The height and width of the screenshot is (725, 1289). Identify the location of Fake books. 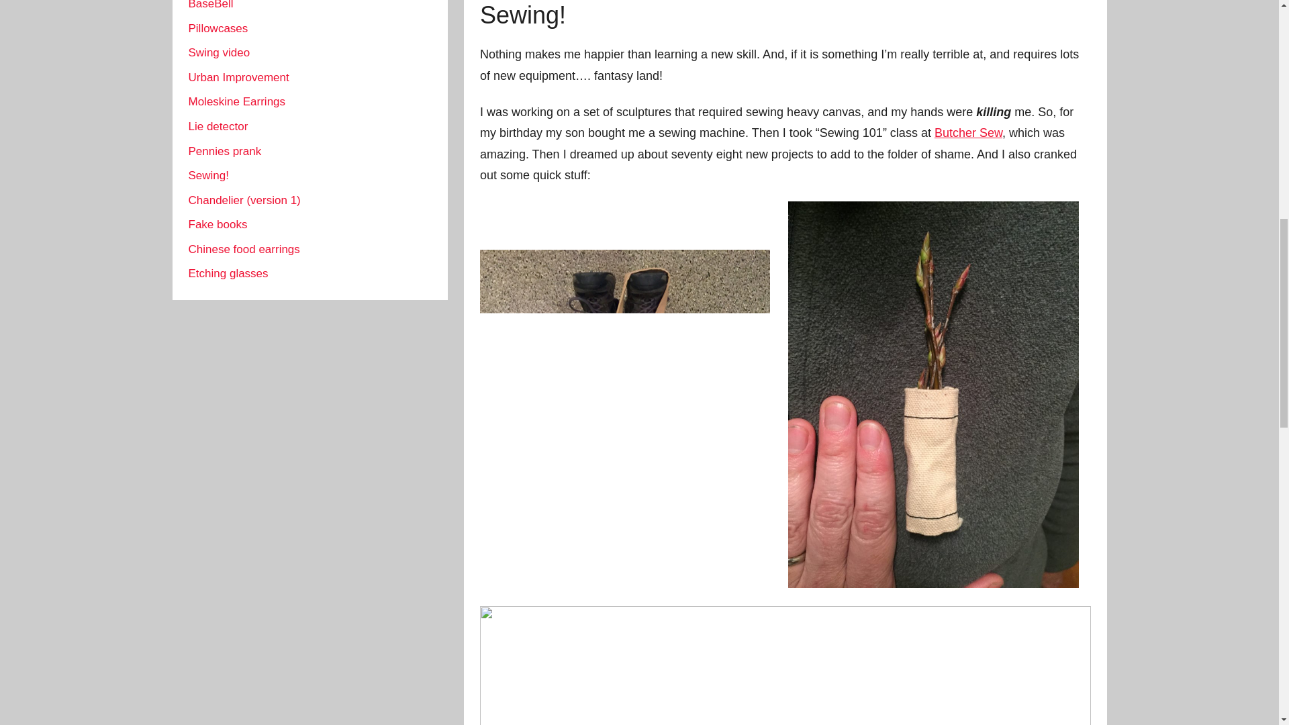
(218, 224).